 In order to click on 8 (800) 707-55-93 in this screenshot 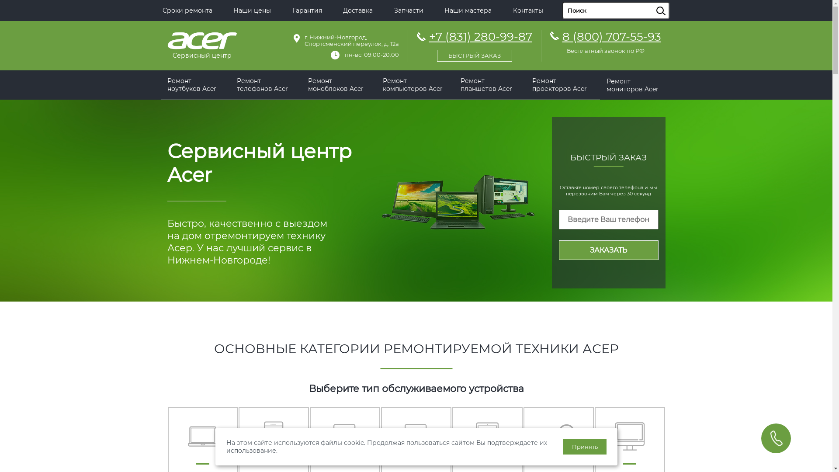, I will do `click(611, 37)`.